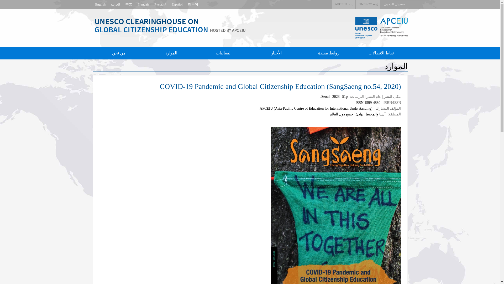 This screenshot has height=284, width=504. Describe the element at coordinates (115, 4) in the screenshot. I see `Arabic` at that location.